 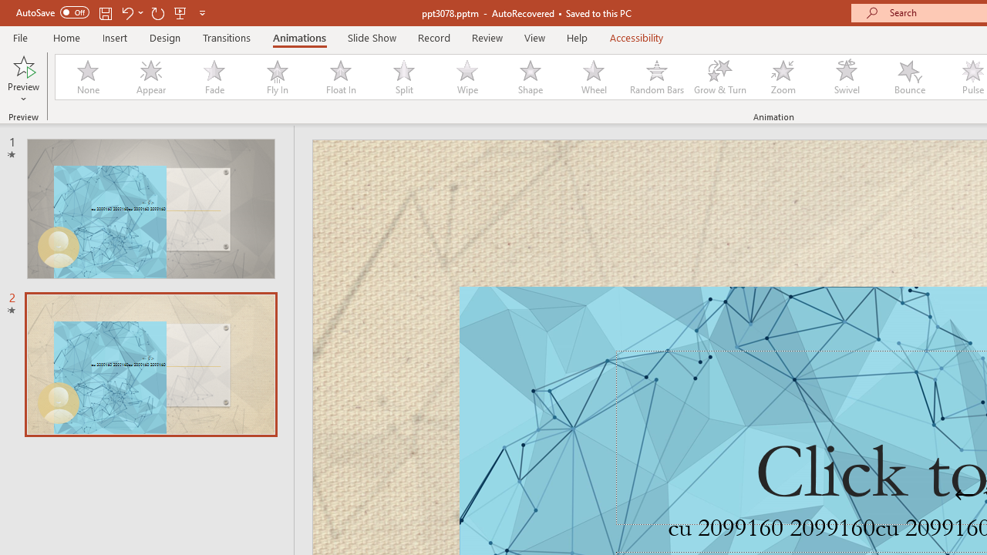 I want to click on Bounce, so click(x=910, y=77).